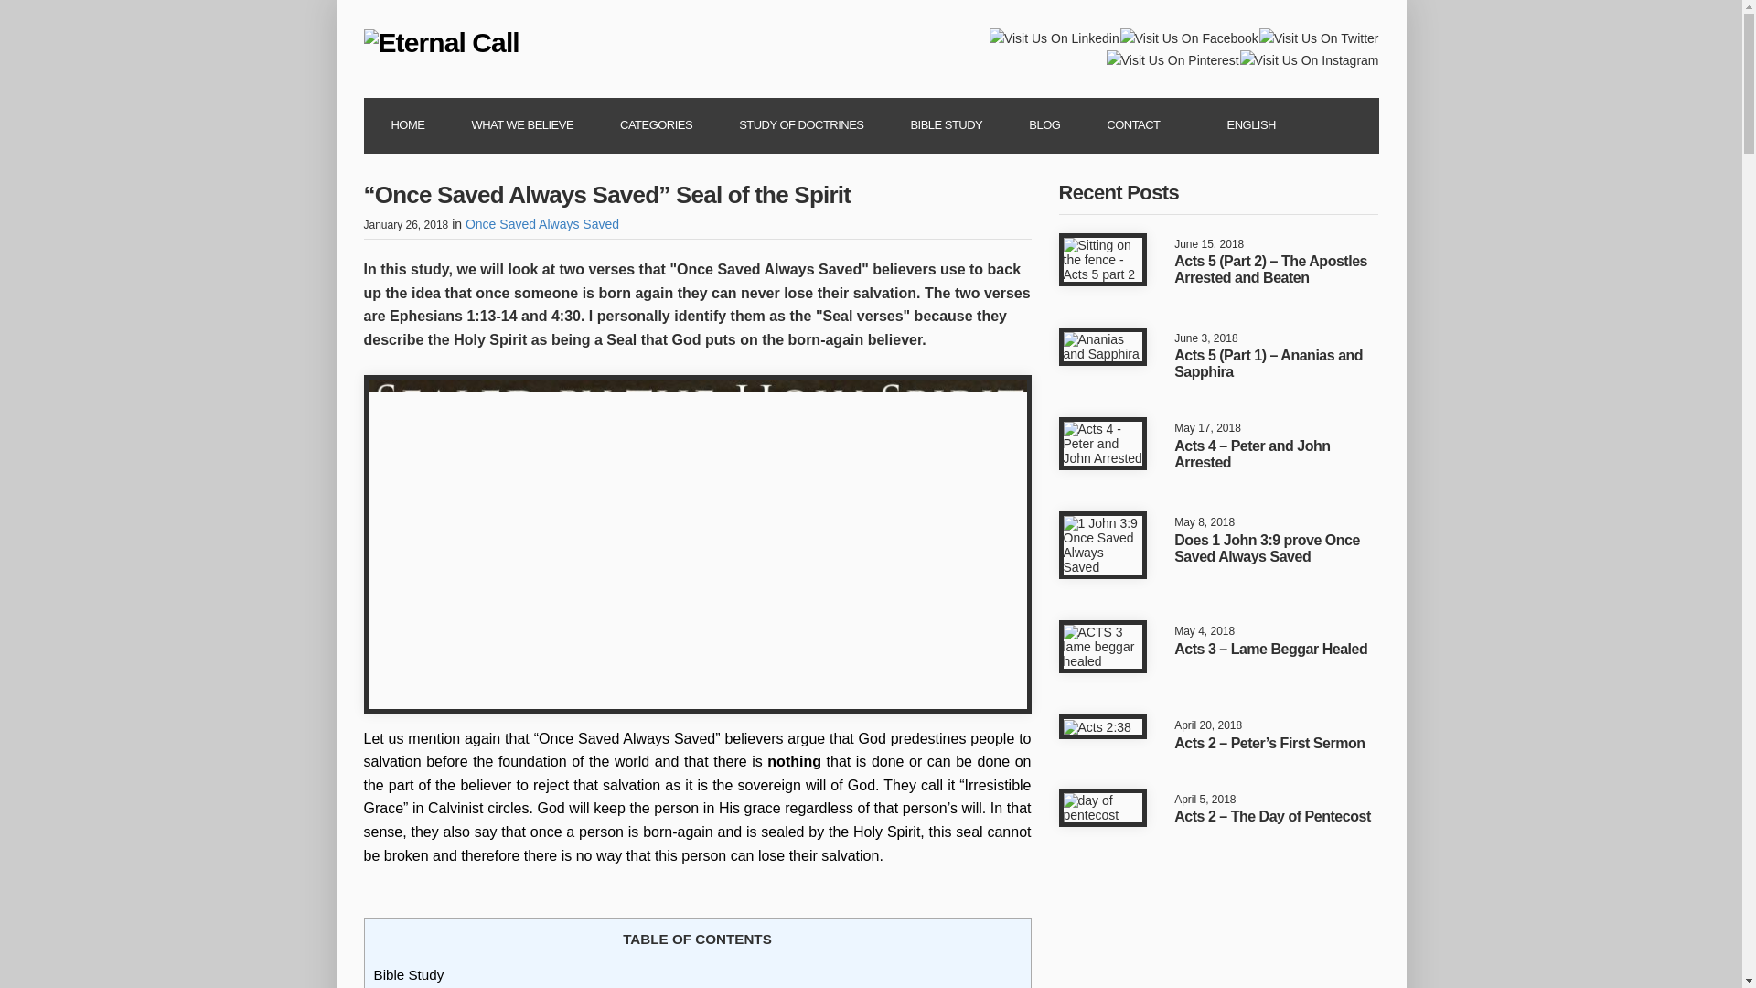  Describe the element at coordinates (1267, 548) in the screenshot. I see `Does 1 John 3:9 prove Once Saved Always Saved` at that location.